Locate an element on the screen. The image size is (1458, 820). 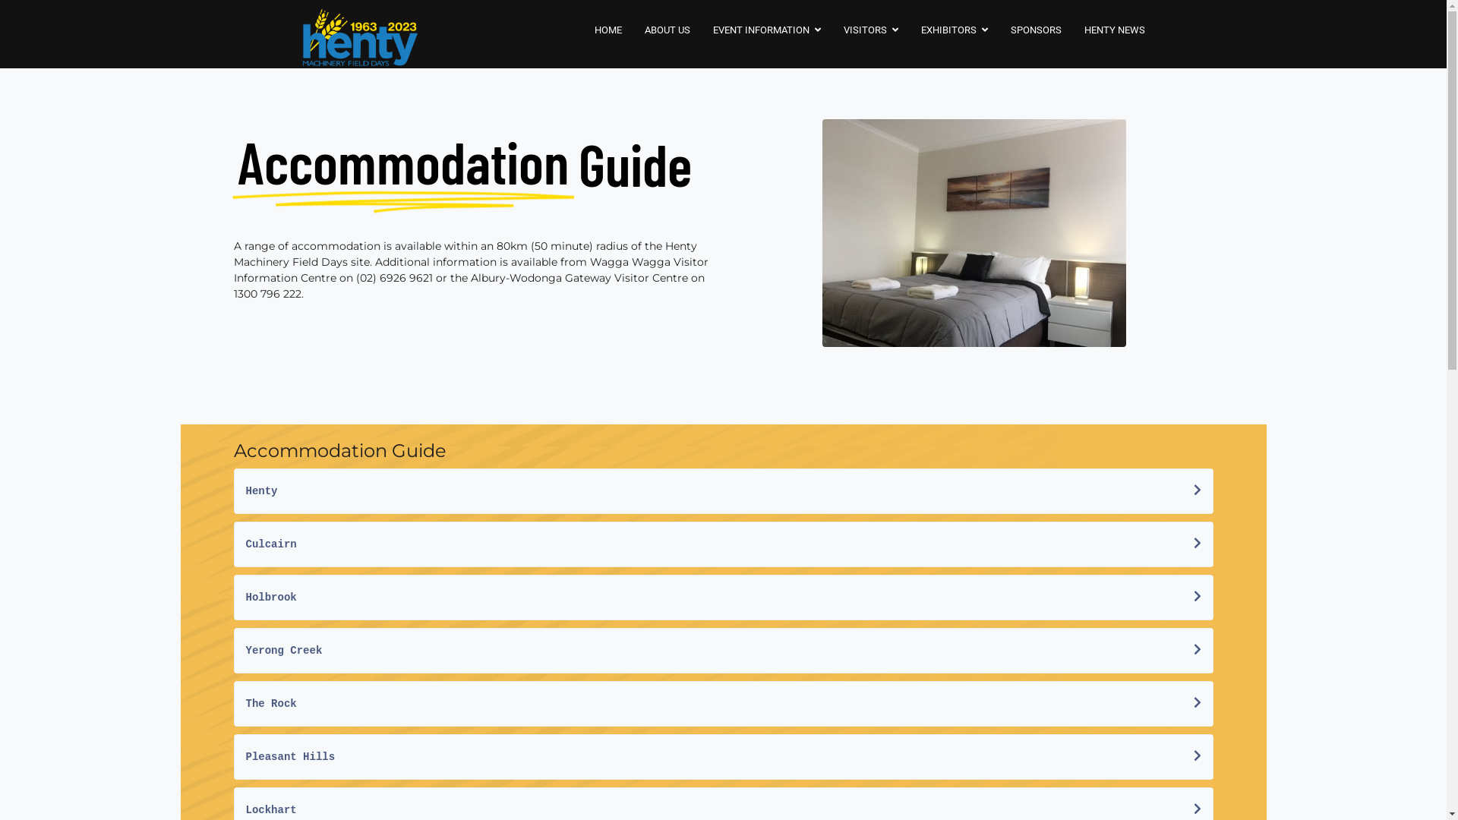
HENTY NEWS is located at coordinates (1114, 30).